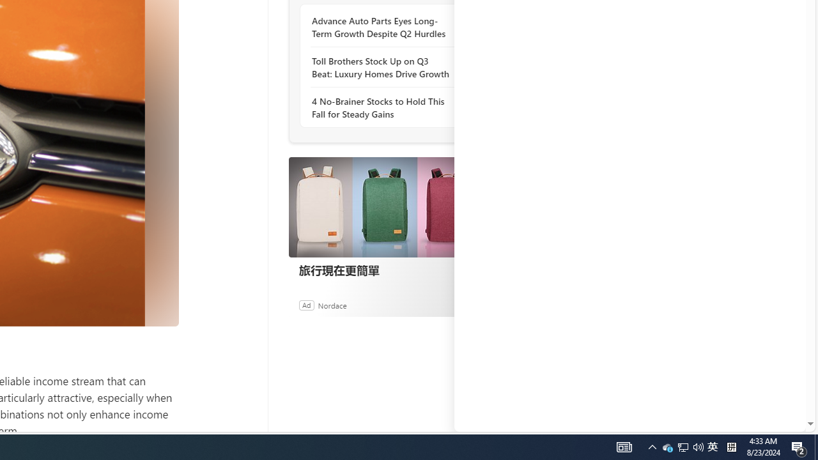 The image size is (818, 460). I want to click on 4 No-Brainer Stocks to Hold This Fall for Steady Gains, so click(381, 107).